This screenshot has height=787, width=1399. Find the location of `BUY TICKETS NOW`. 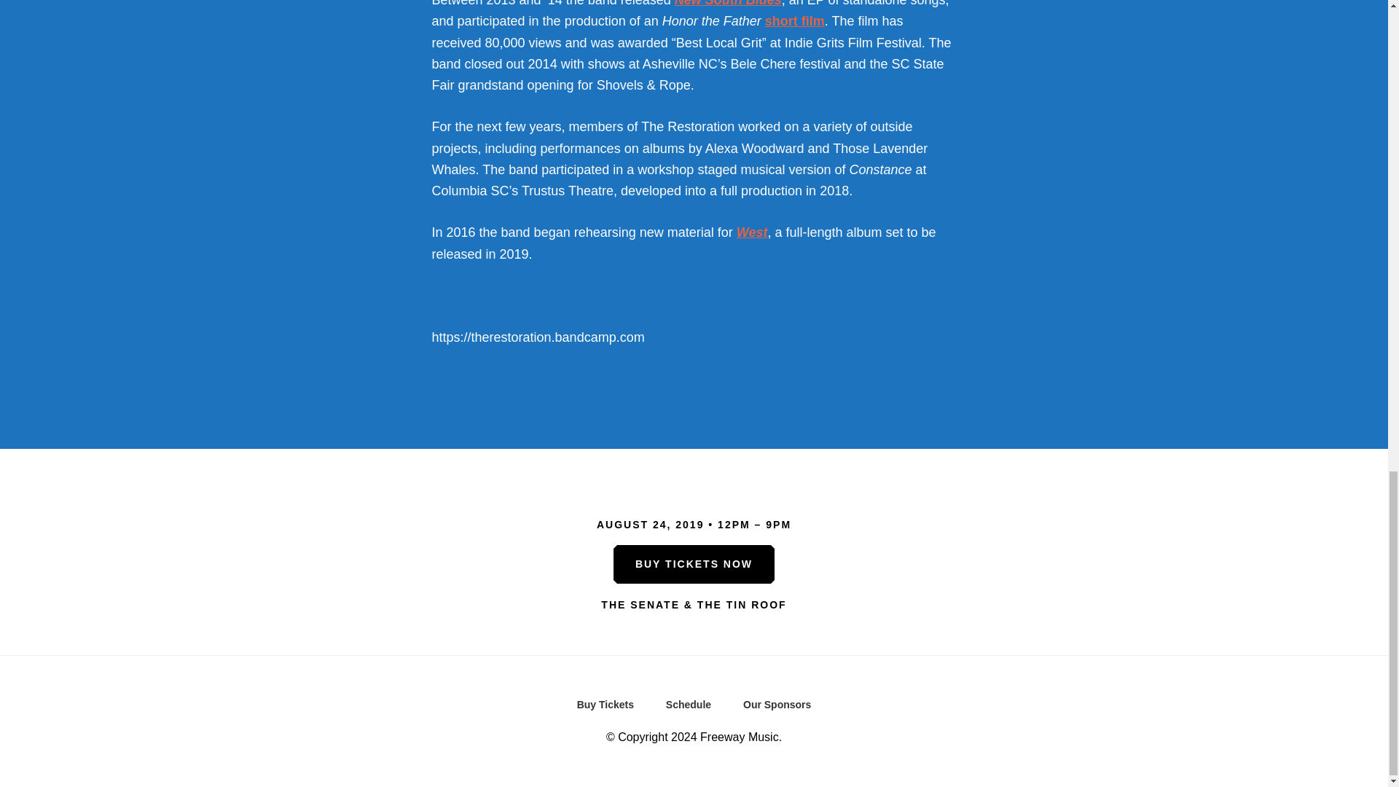

BUY TICKETS NOW is located at coordinates (694, 564).